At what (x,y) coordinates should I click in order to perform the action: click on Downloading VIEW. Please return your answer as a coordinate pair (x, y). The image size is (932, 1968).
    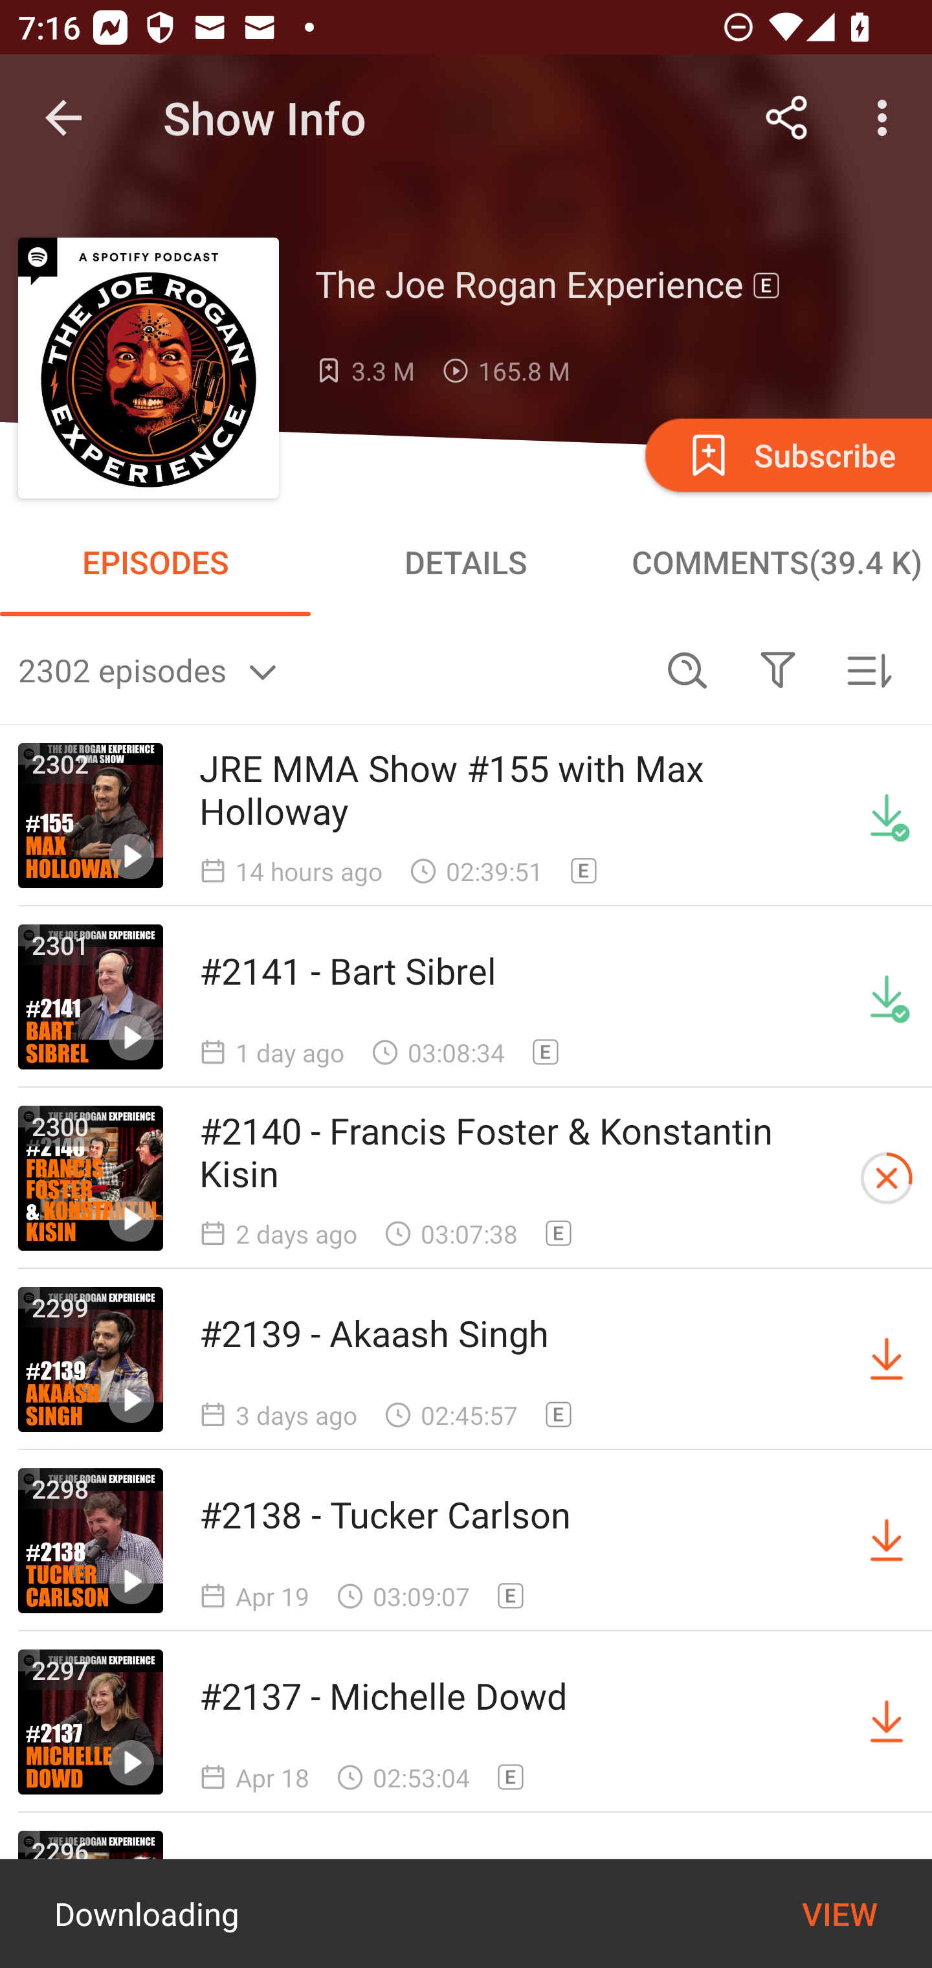
    Looking at the image, I should click on (466, 1914).